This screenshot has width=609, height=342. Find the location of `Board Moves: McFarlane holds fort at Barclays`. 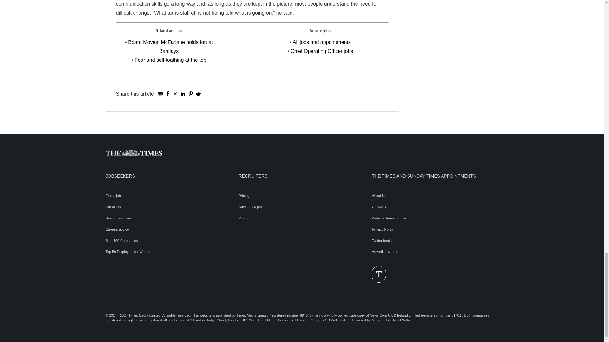

Board Moves: McFarlane holds fort at Barclays is located at coordinates (170, 47).